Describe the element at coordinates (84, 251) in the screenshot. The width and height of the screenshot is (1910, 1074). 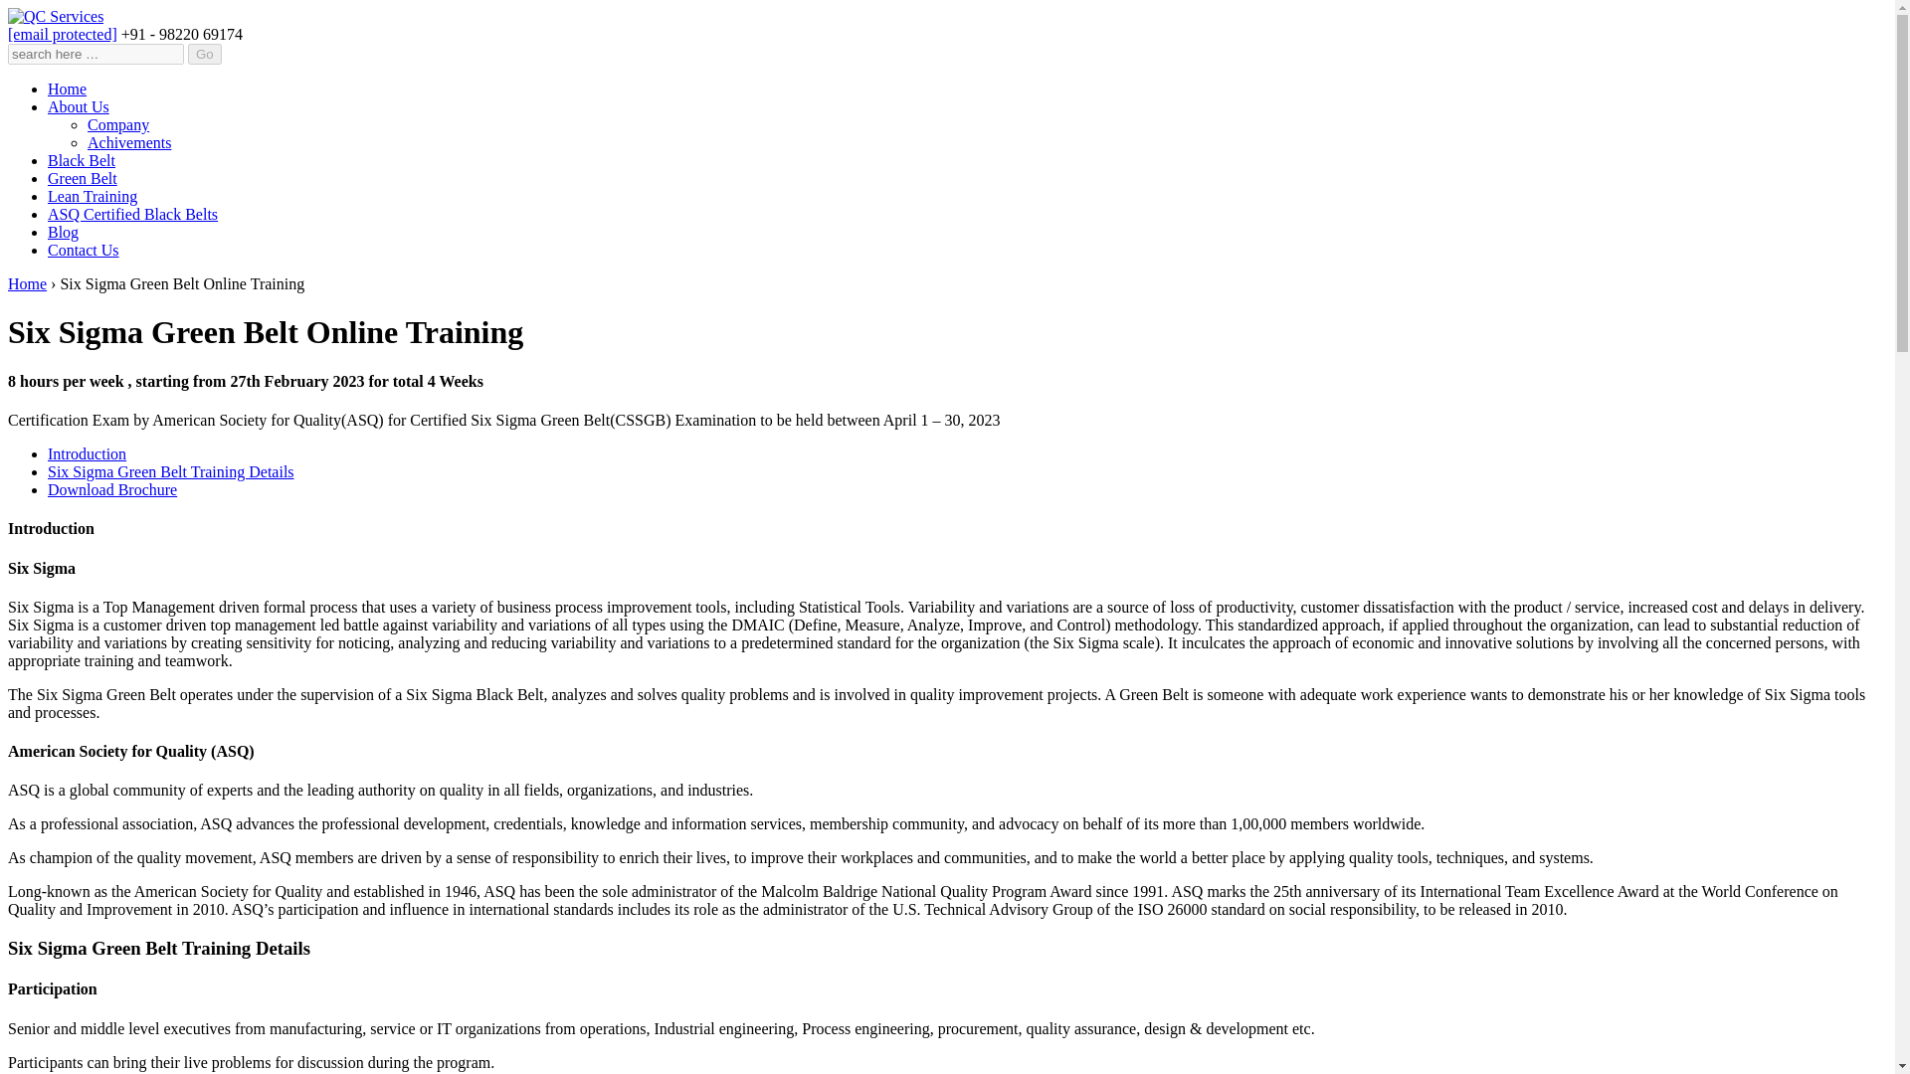
I see `Contact Us` at that location.